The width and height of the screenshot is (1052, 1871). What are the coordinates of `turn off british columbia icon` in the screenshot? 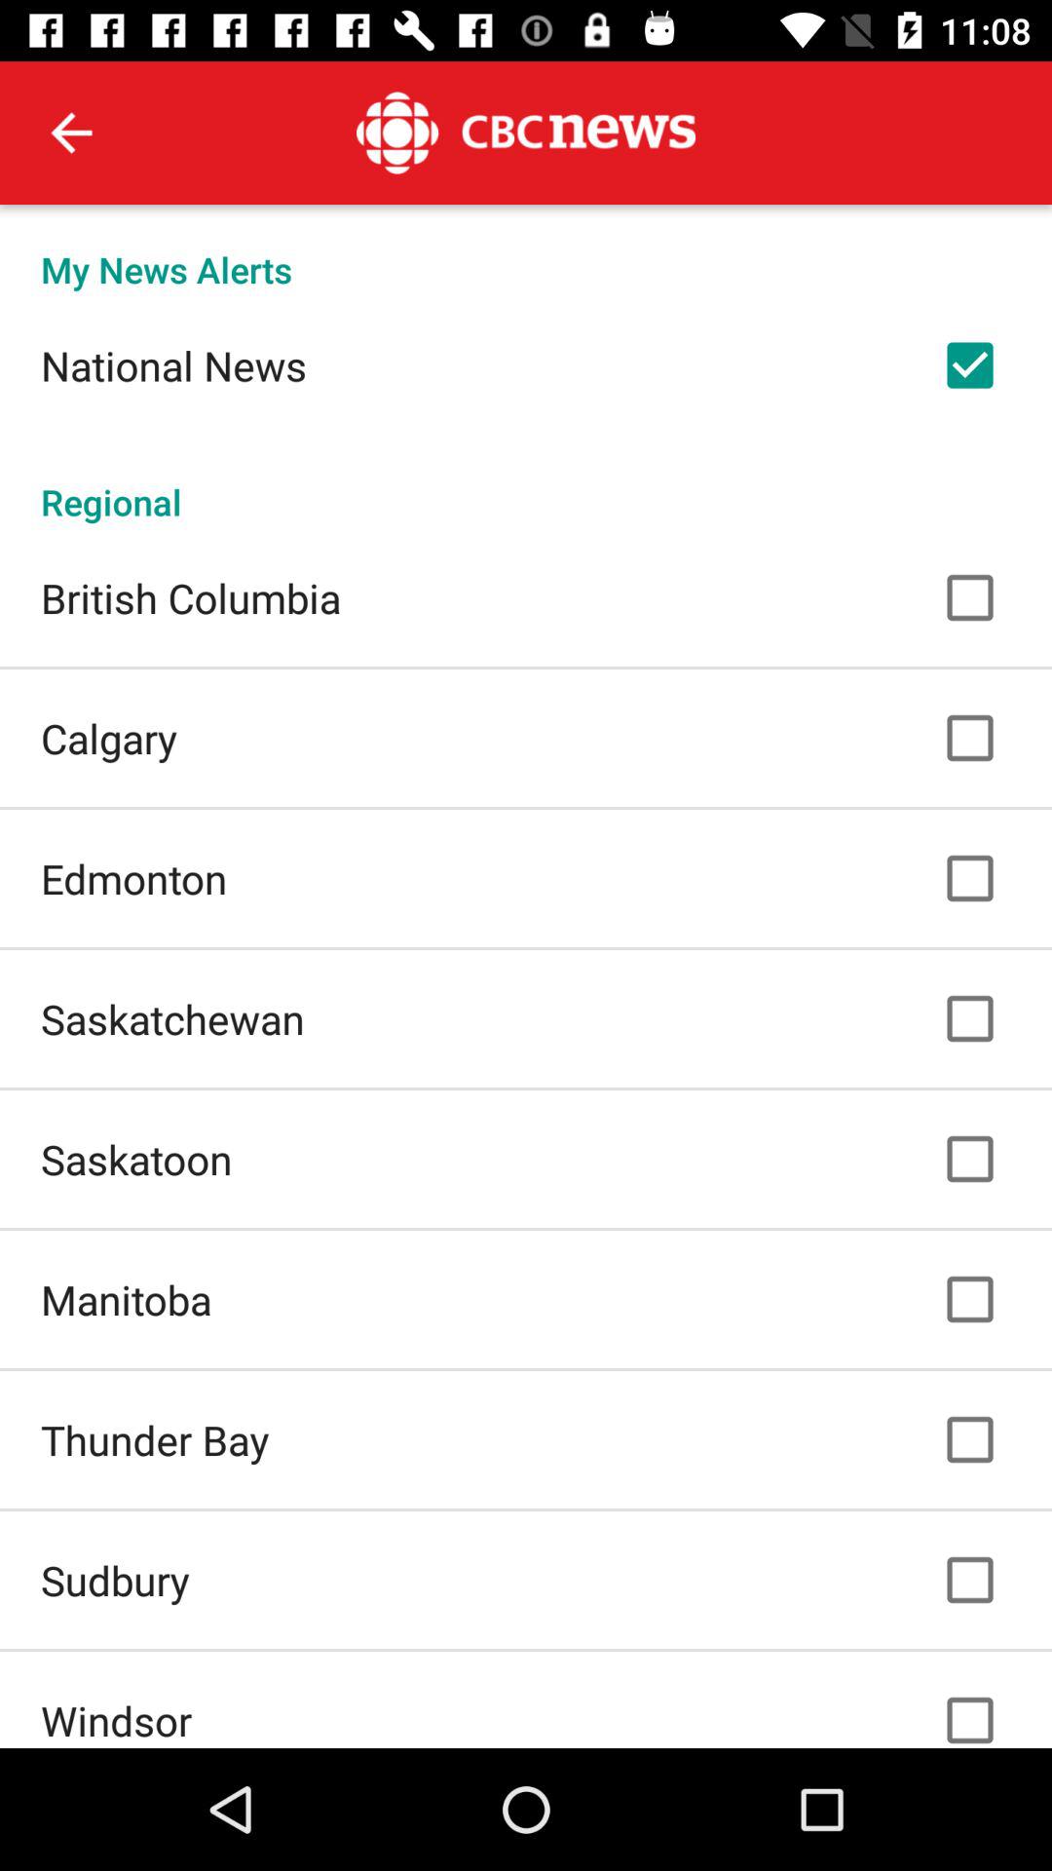 It's located at (191, 597).